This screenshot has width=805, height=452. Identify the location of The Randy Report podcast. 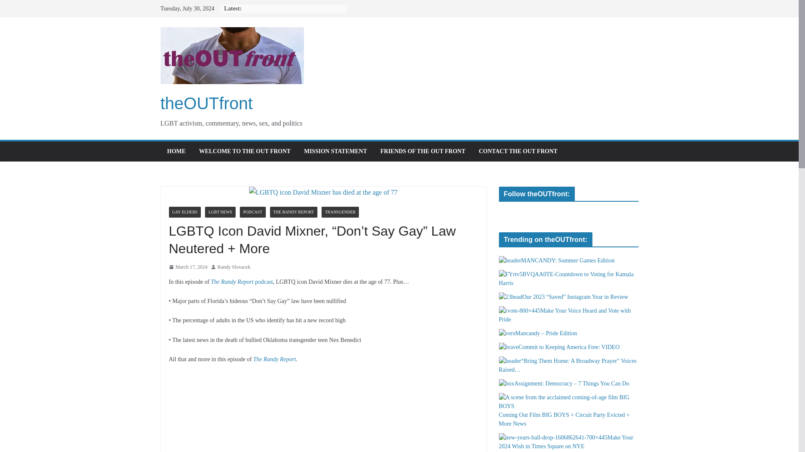
(241, 282).